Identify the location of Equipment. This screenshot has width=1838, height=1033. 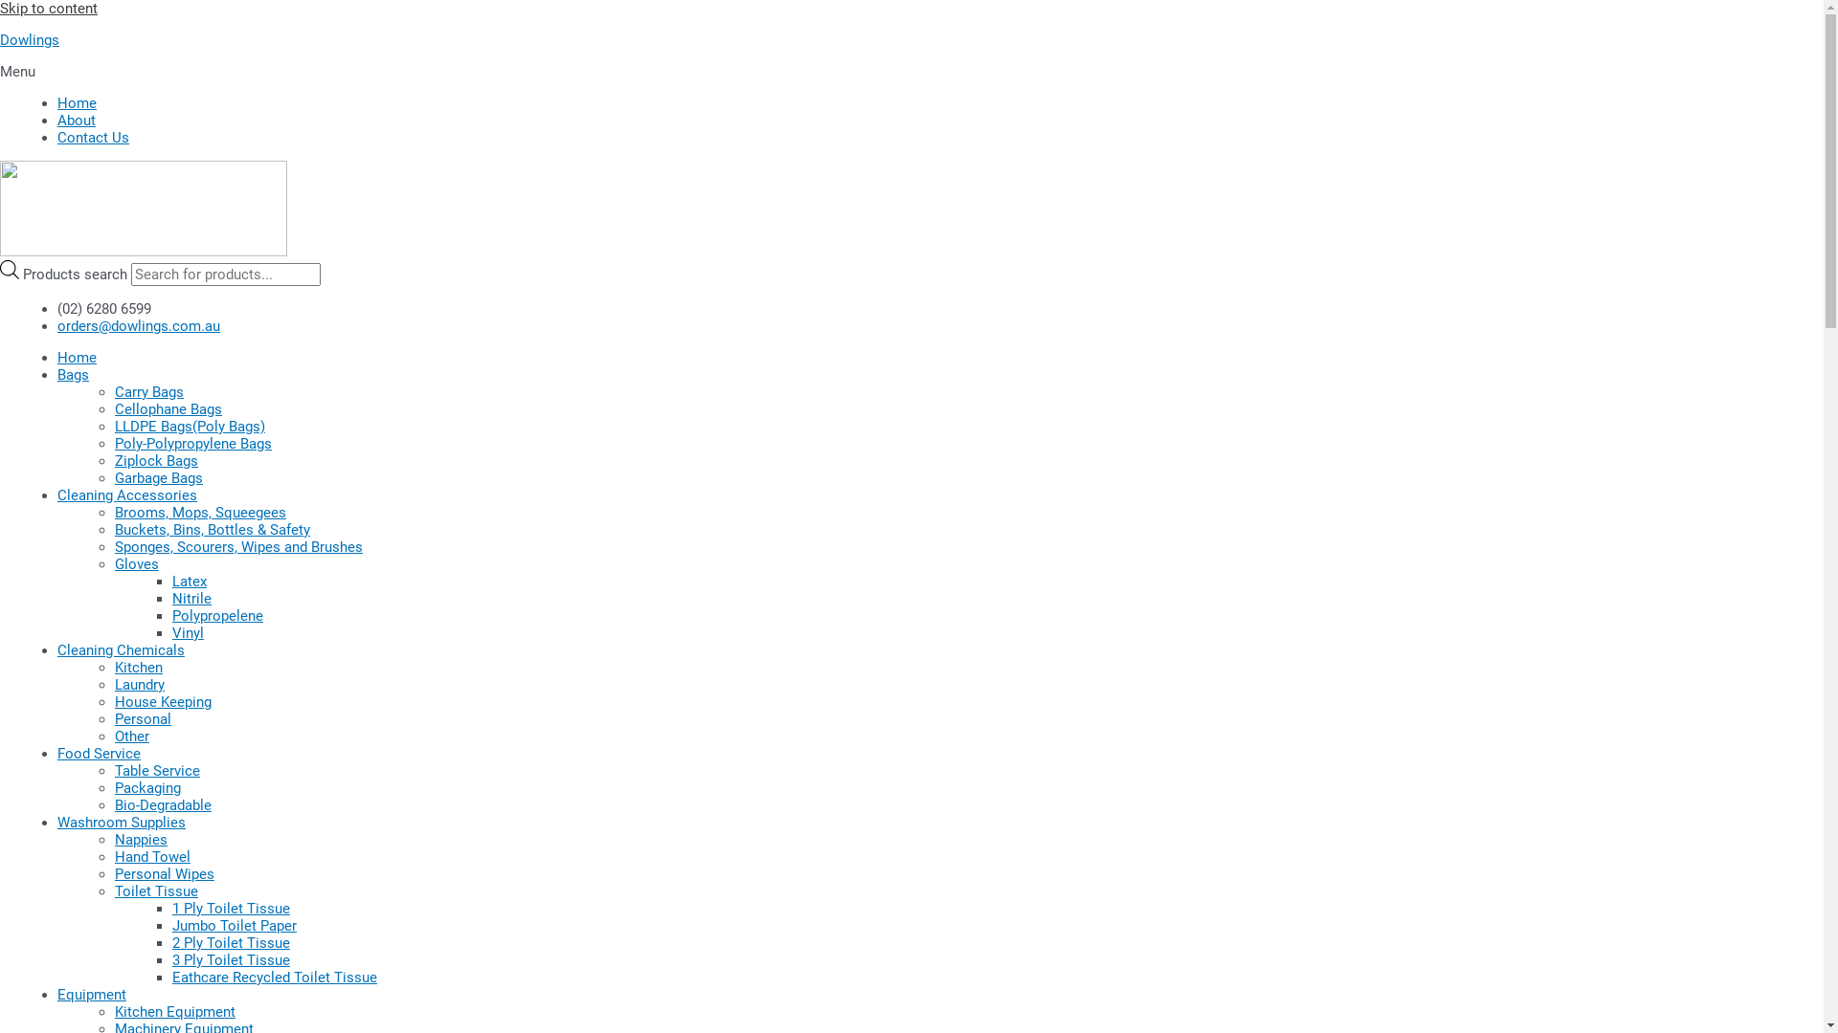
(92, 995).